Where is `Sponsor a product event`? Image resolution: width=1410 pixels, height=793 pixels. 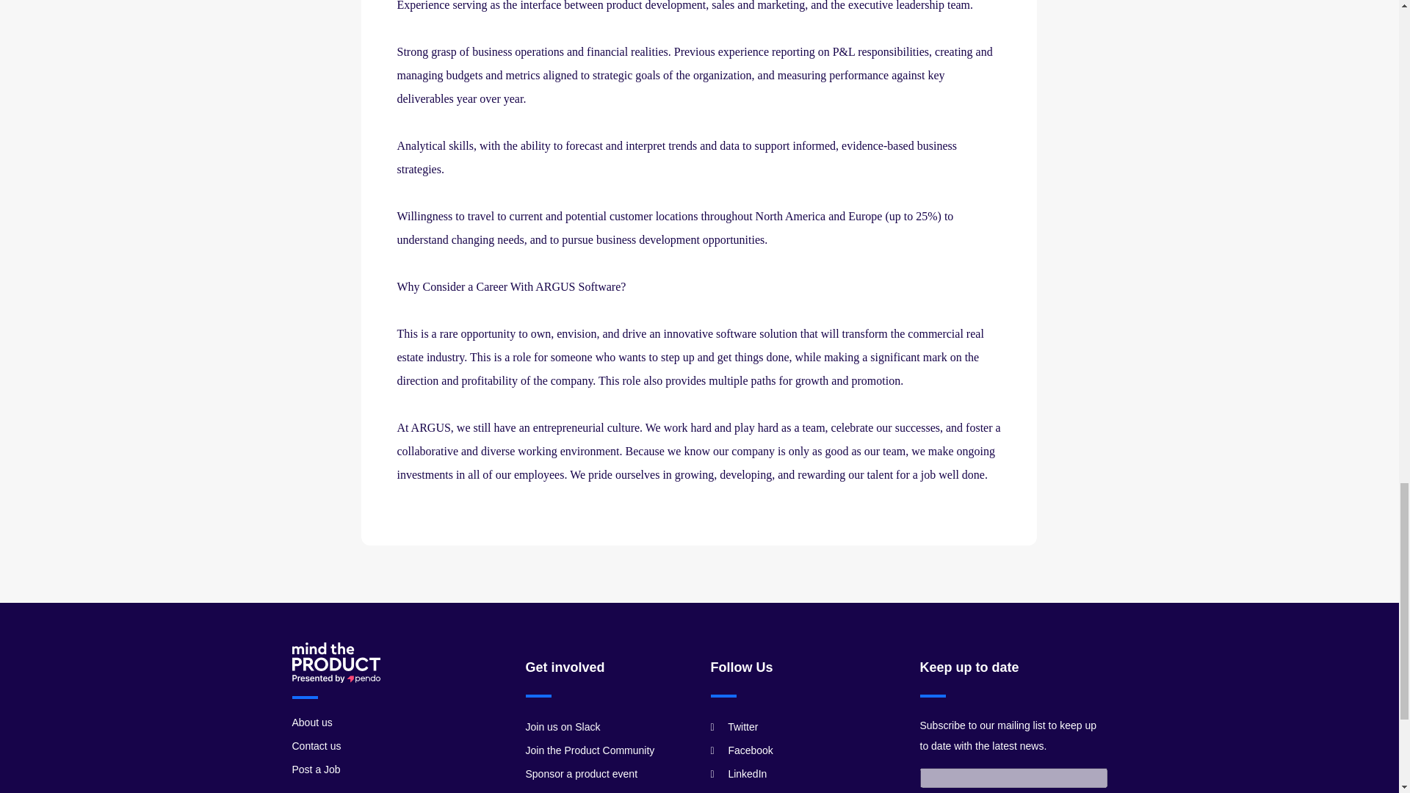 Sponsor a product event is located at coordinates (582, 774).